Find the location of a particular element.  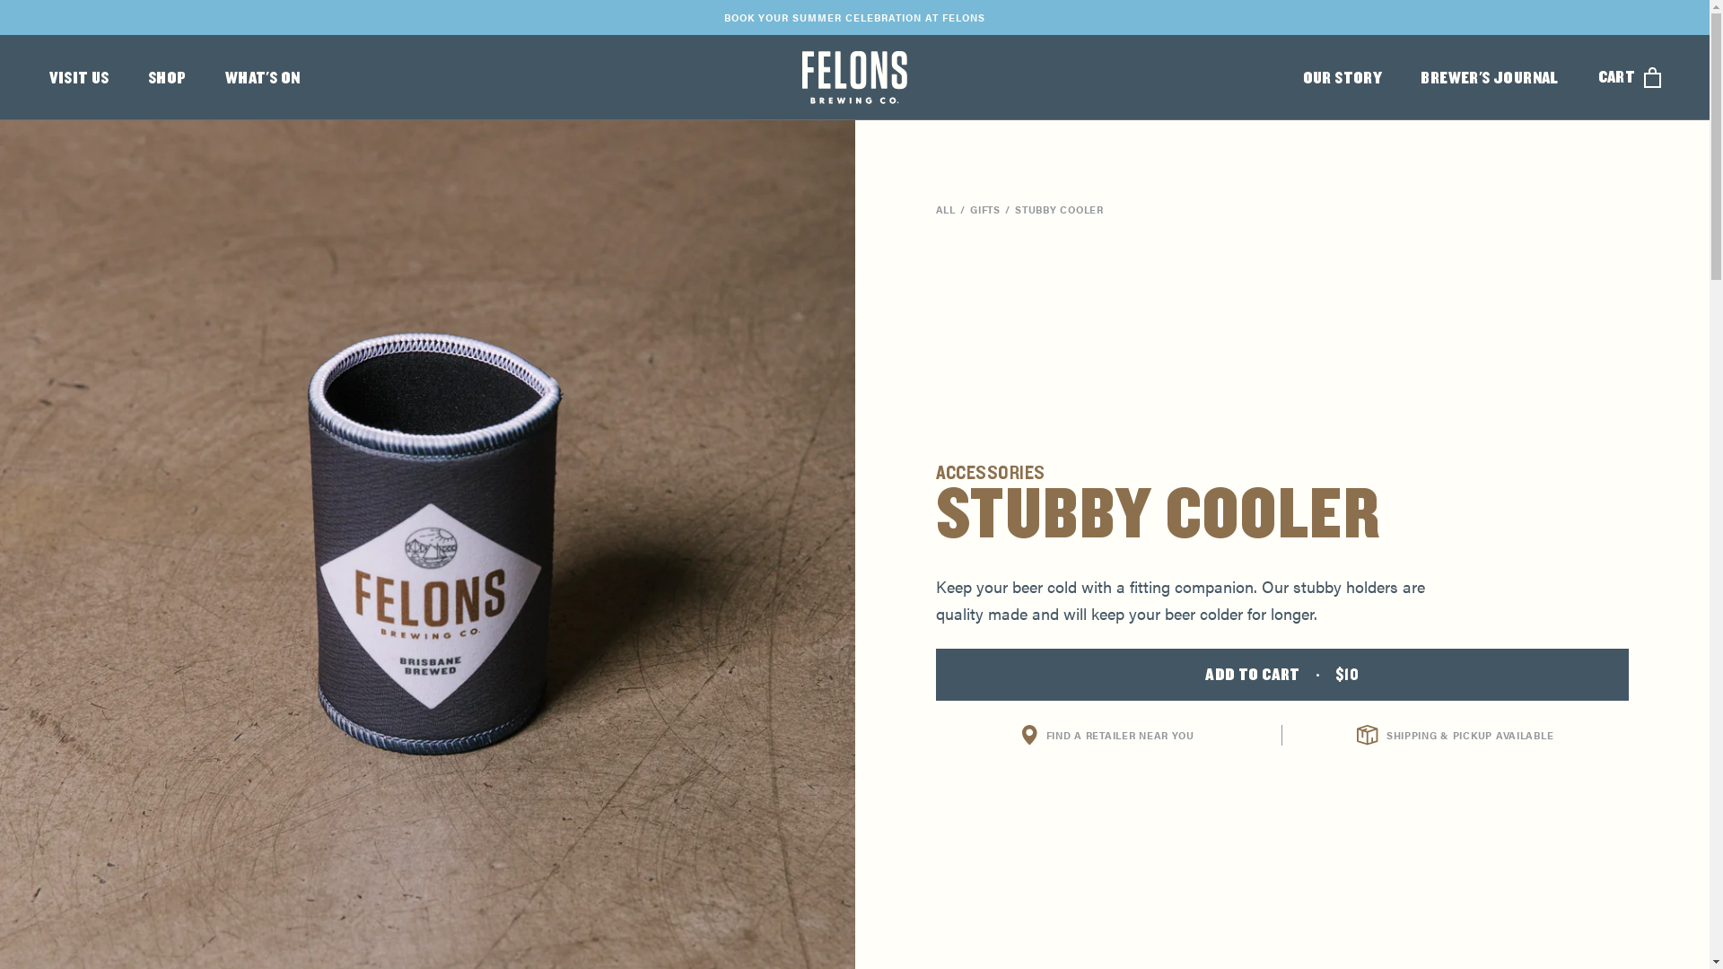

OUR STORY
OUR STORY is located at coordinates (1343, 78).